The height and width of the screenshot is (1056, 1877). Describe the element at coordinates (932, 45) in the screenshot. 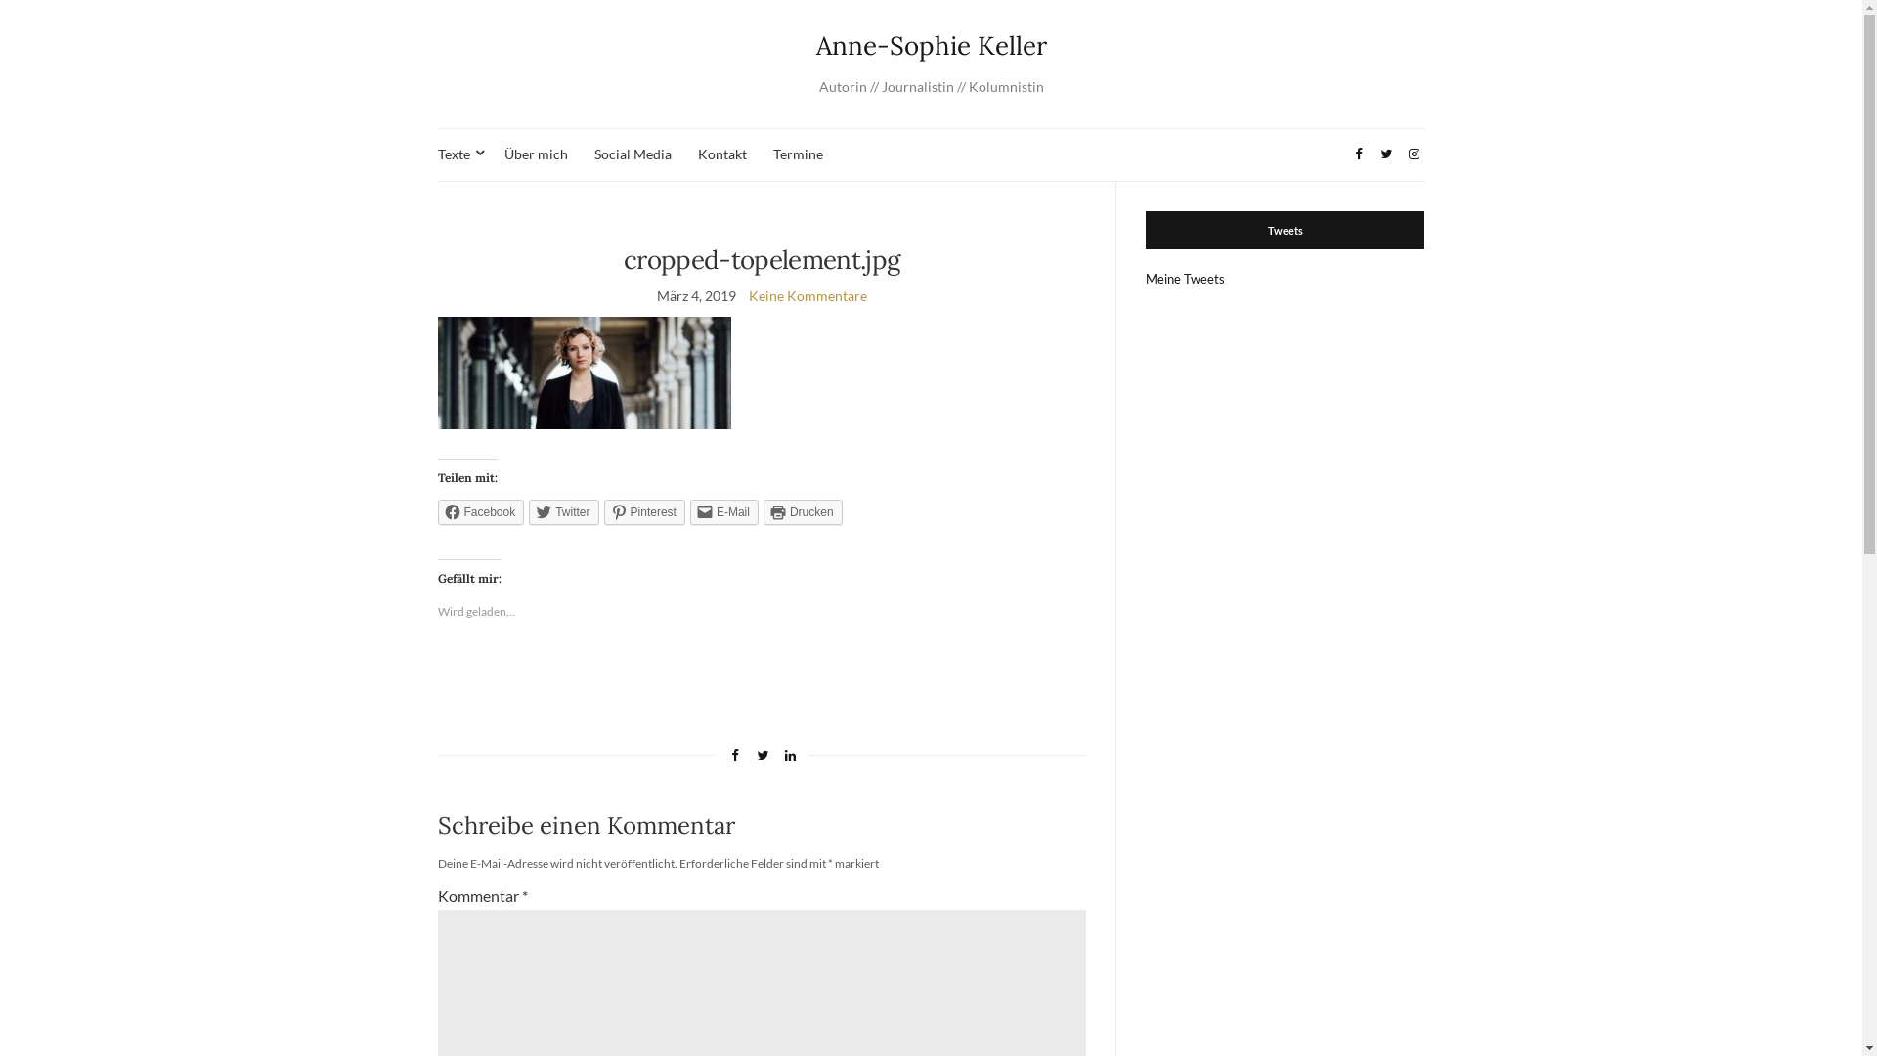

I see `Anne-Sophie Keller` at that location.